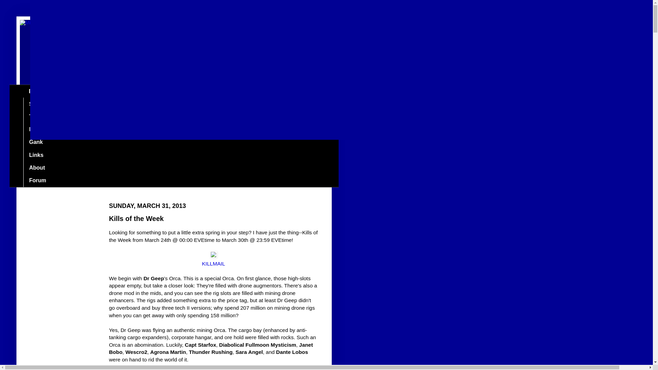  I want to click on KILLMAIL, so click(213, 263).